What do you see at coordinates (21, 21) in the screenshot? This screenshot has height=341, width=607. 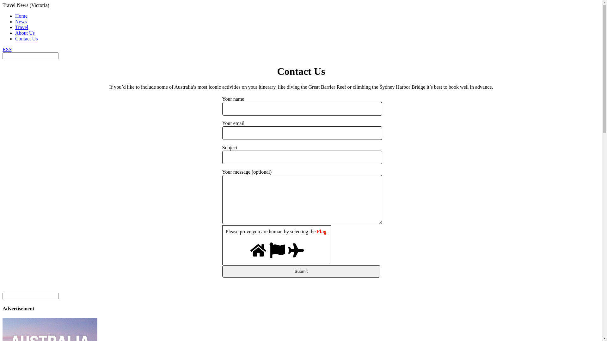 I see `News` at bounding box center [21, 21].